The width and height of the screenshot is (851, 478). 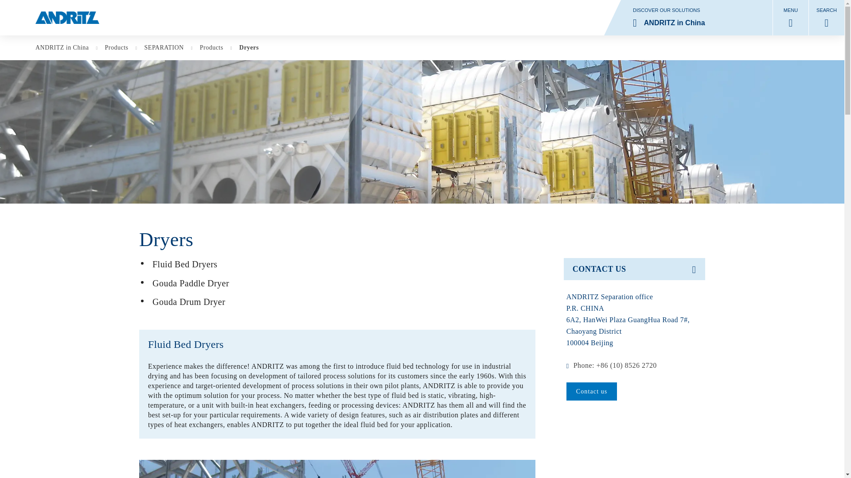 I want to click on MENU, so click(x=791, y=18).